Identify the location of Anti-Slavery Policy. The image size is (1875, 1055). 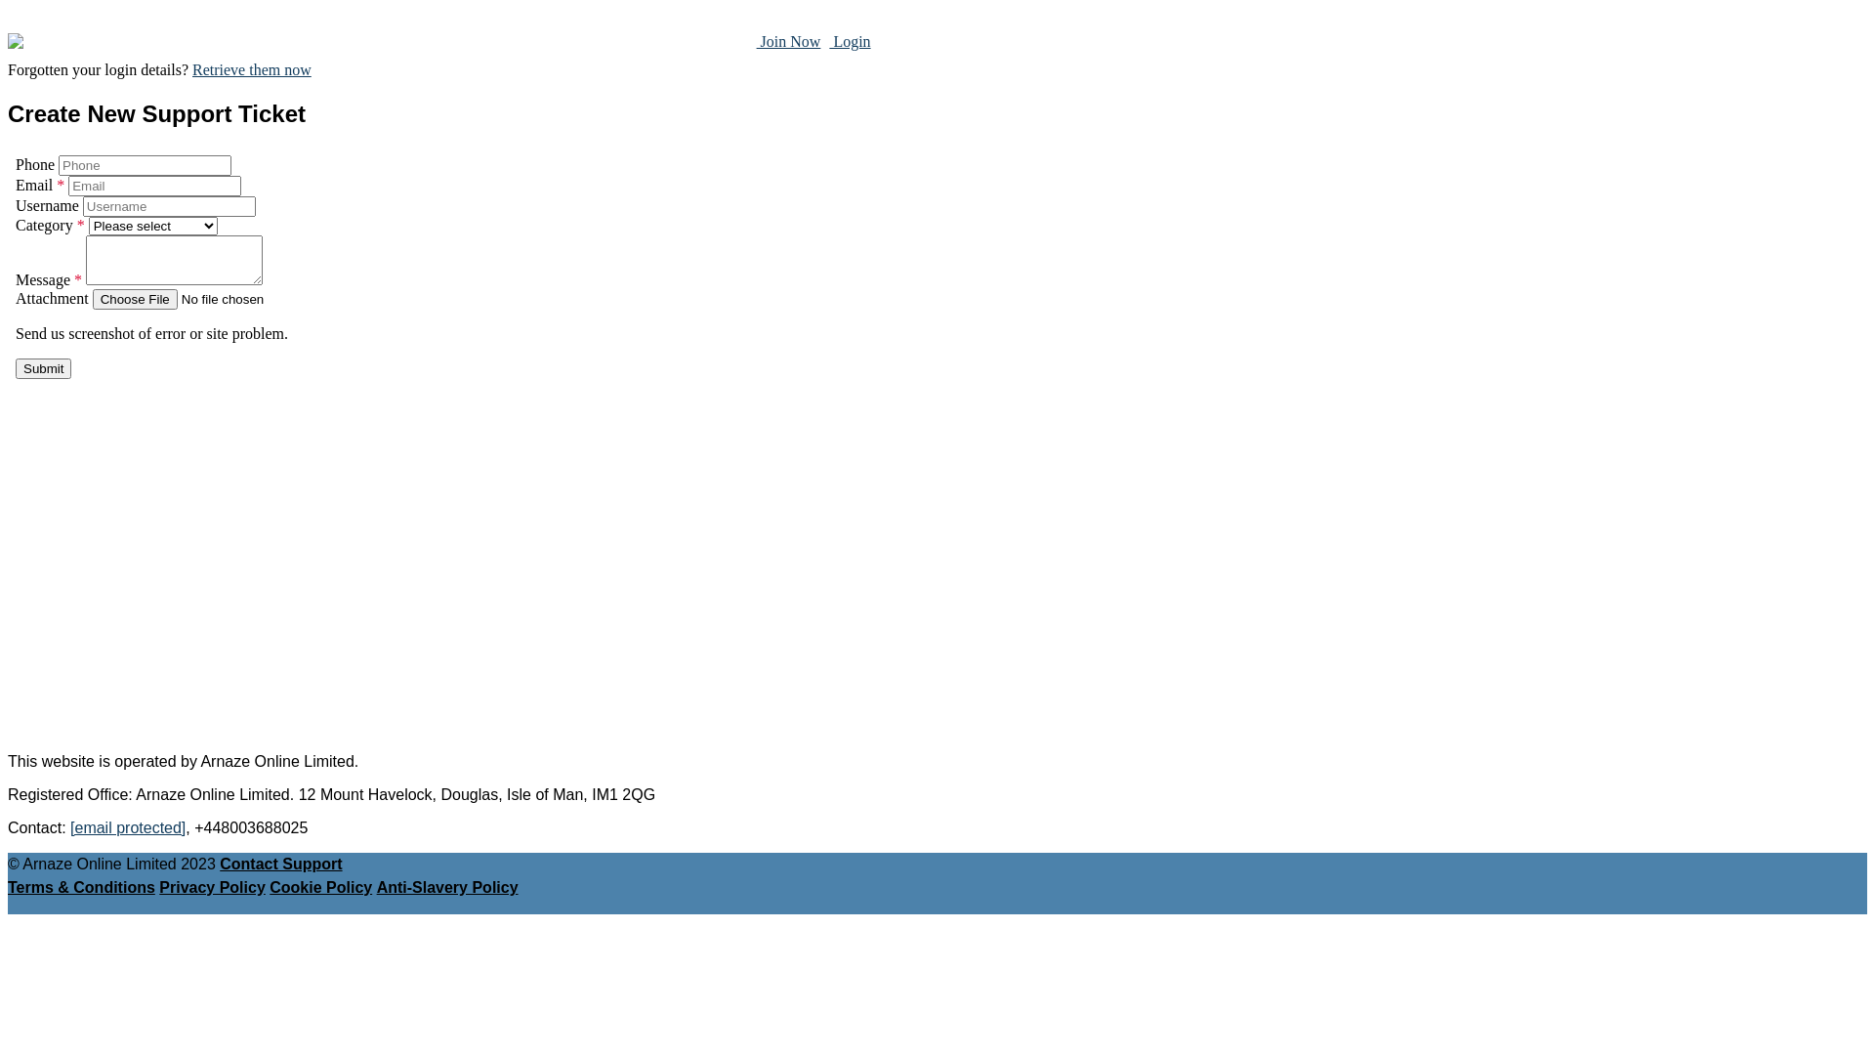
(447, 887).